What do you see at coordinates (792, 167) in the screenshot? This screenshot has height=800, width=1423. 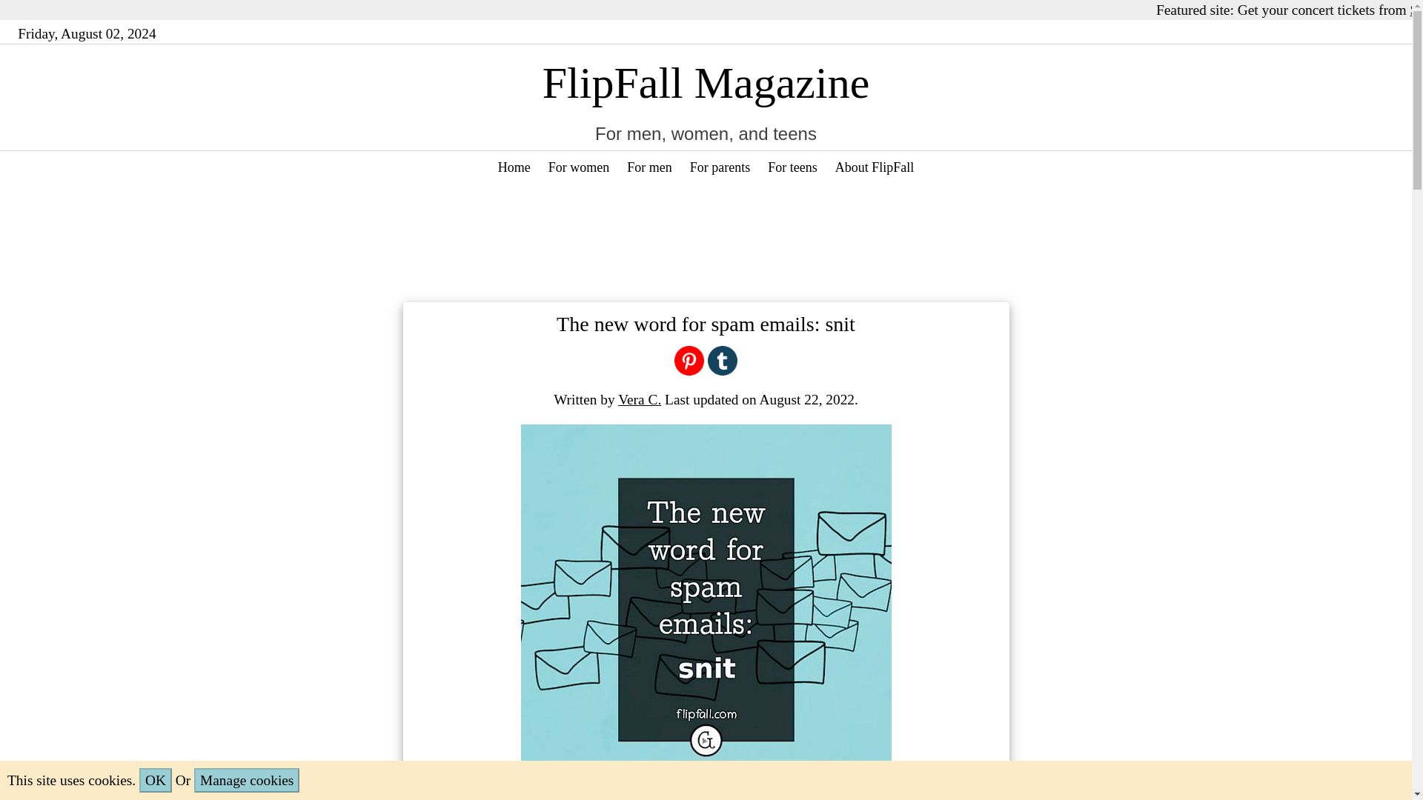 I see `For teens` at bounding box center [792, 167].